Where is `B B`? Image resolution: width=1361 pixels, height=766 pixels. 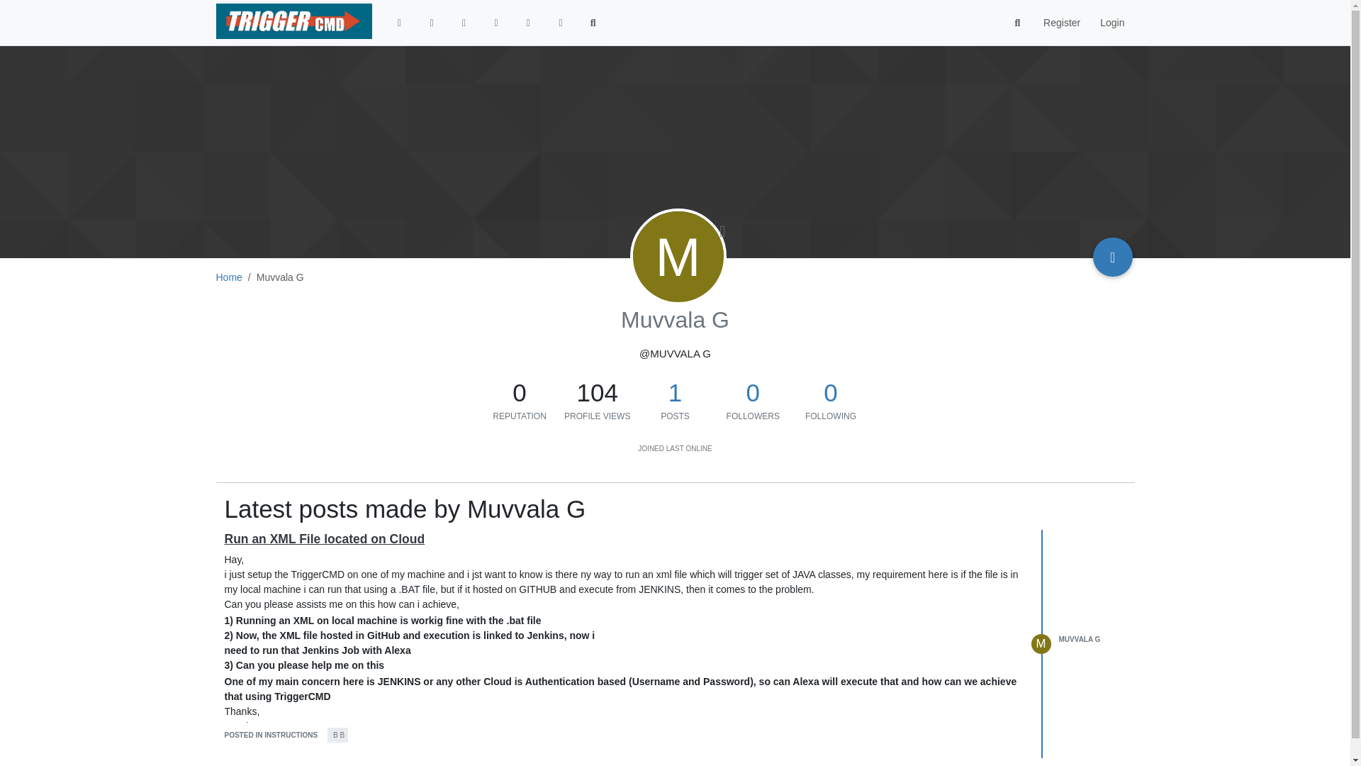 B B is located at coordinates (337, 734).